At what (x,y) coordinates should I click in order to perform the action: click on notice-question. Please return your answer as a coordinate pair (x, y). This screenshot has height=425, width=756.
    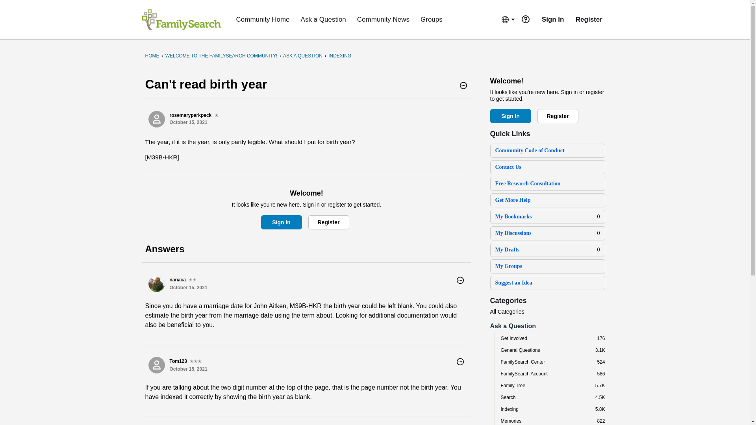
    Looking at the image, I should click on (525, 19).